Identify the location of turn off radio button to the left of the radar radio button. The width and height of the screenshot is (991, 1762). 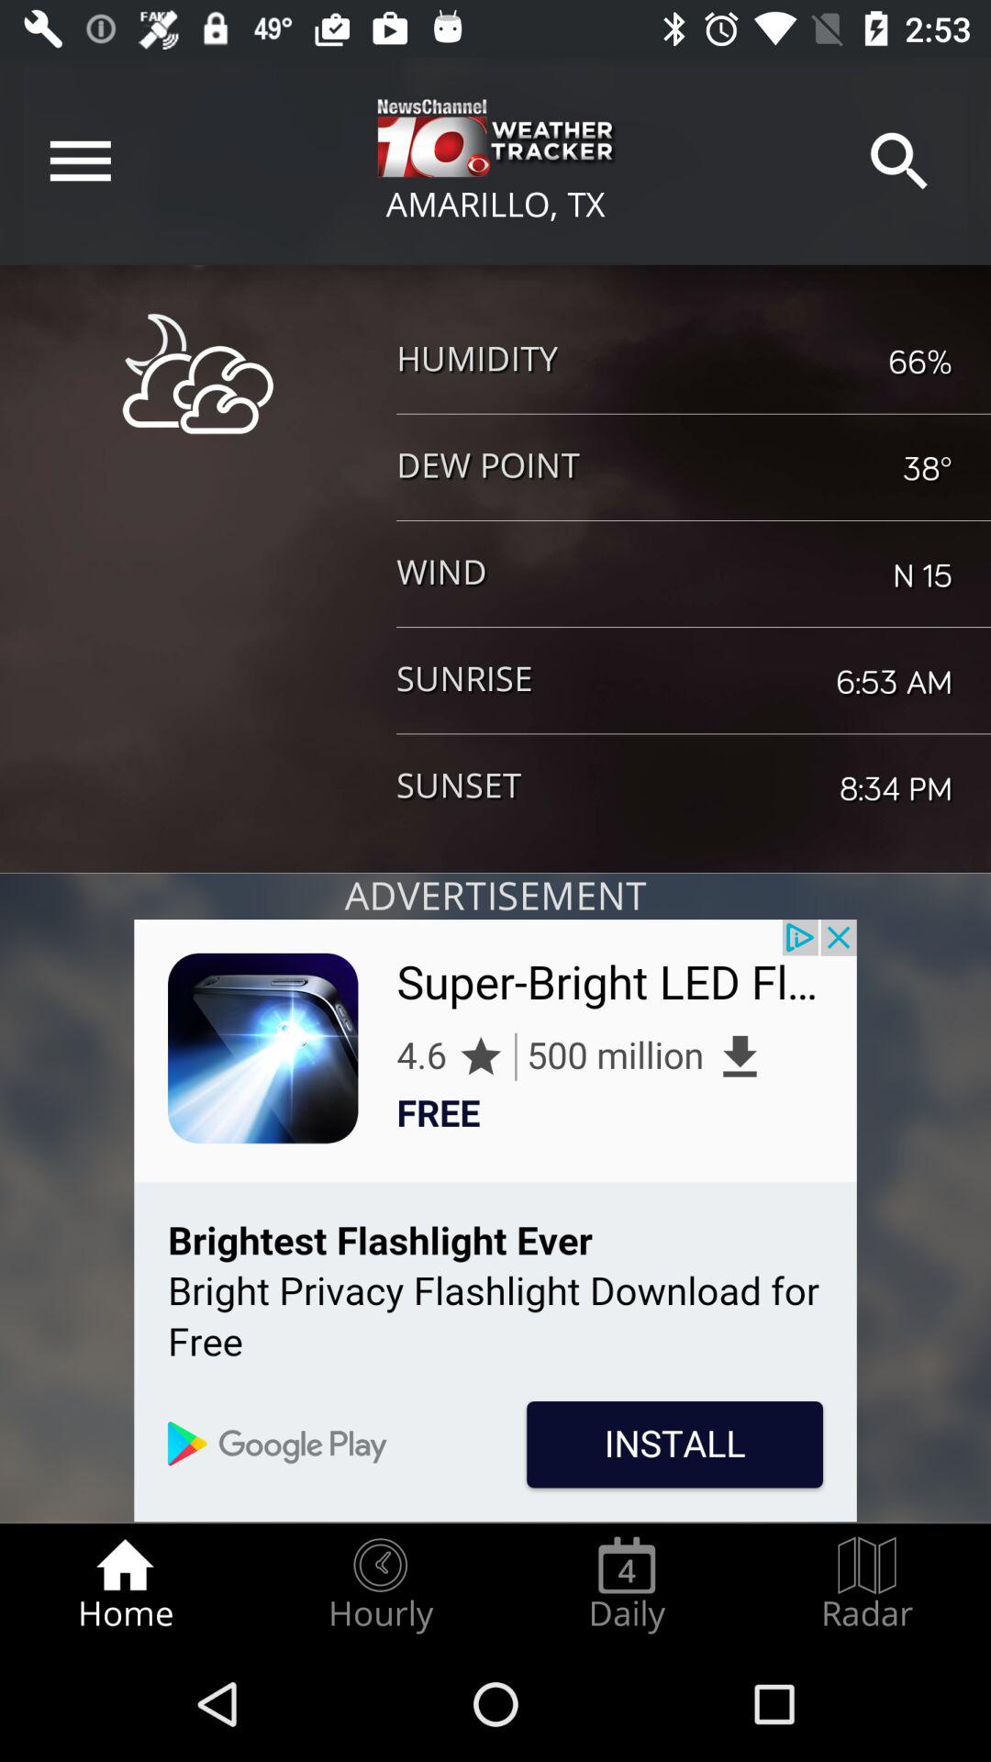
(627, 1584).